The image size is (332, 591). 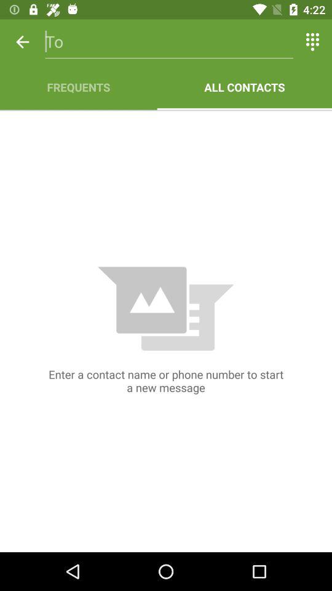 What do you see at coordinates (79, 87) in the screenshot?
I see `tap frequents` at bounding box center [79, 87].